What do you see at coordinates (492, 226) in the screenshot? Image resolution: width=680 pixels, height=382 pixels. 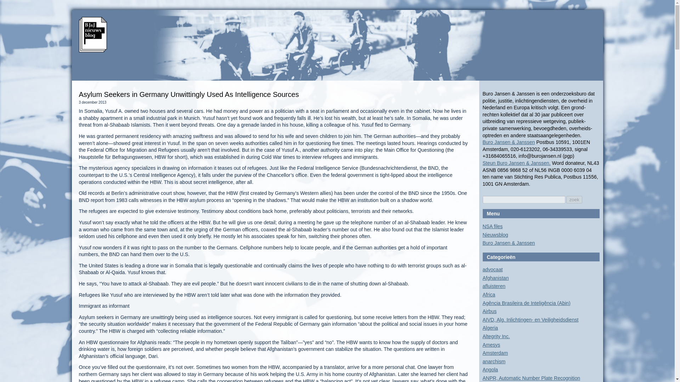 I see `NSA files` at bounding box center [492, 226].